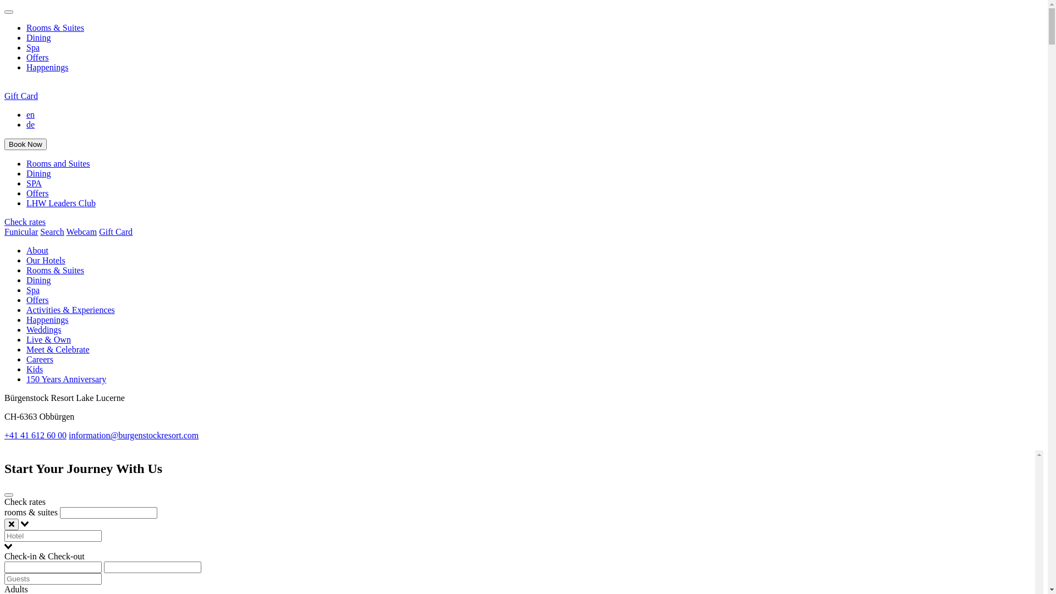 Image resolution: width=1056 pixels, height=594 pixels. I want to click on Offers, so click(37, 57).